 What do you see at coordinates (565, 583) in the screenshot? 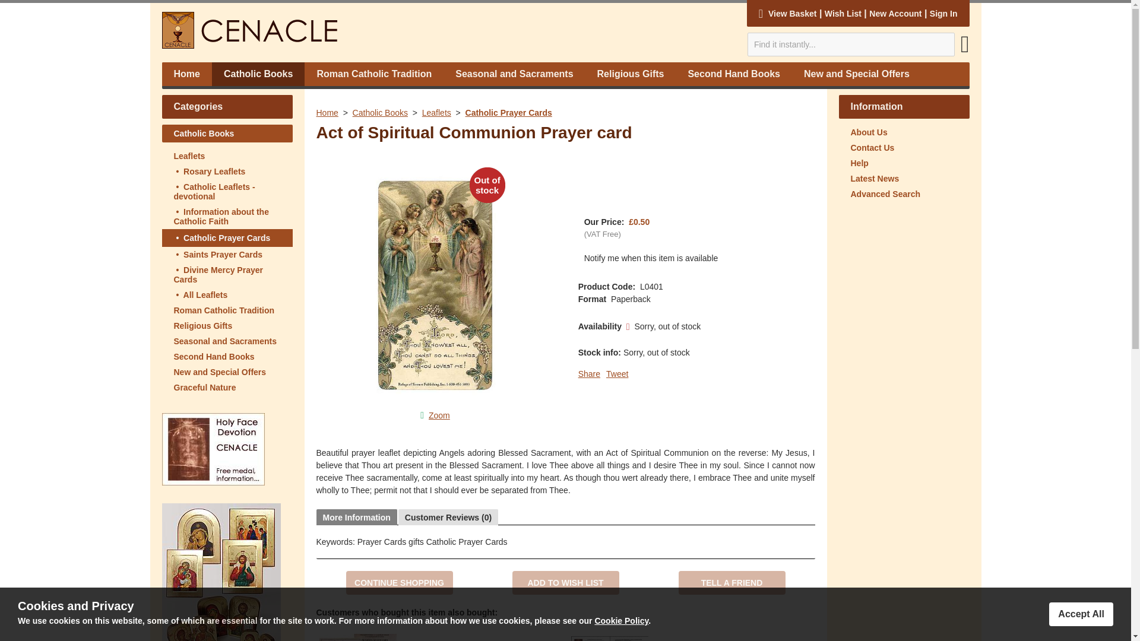
I see `ADD TO WISH LIST` at bounding box center [565, 583].